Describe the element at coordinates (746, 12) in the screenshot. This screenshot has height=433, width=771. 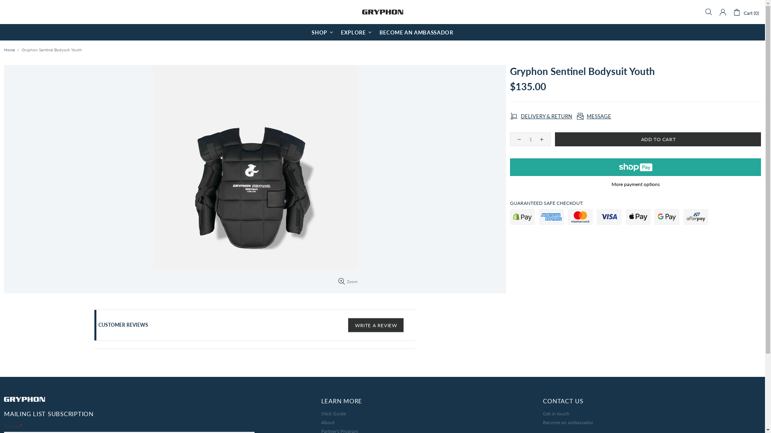
I see `Cart (0)` at that location.